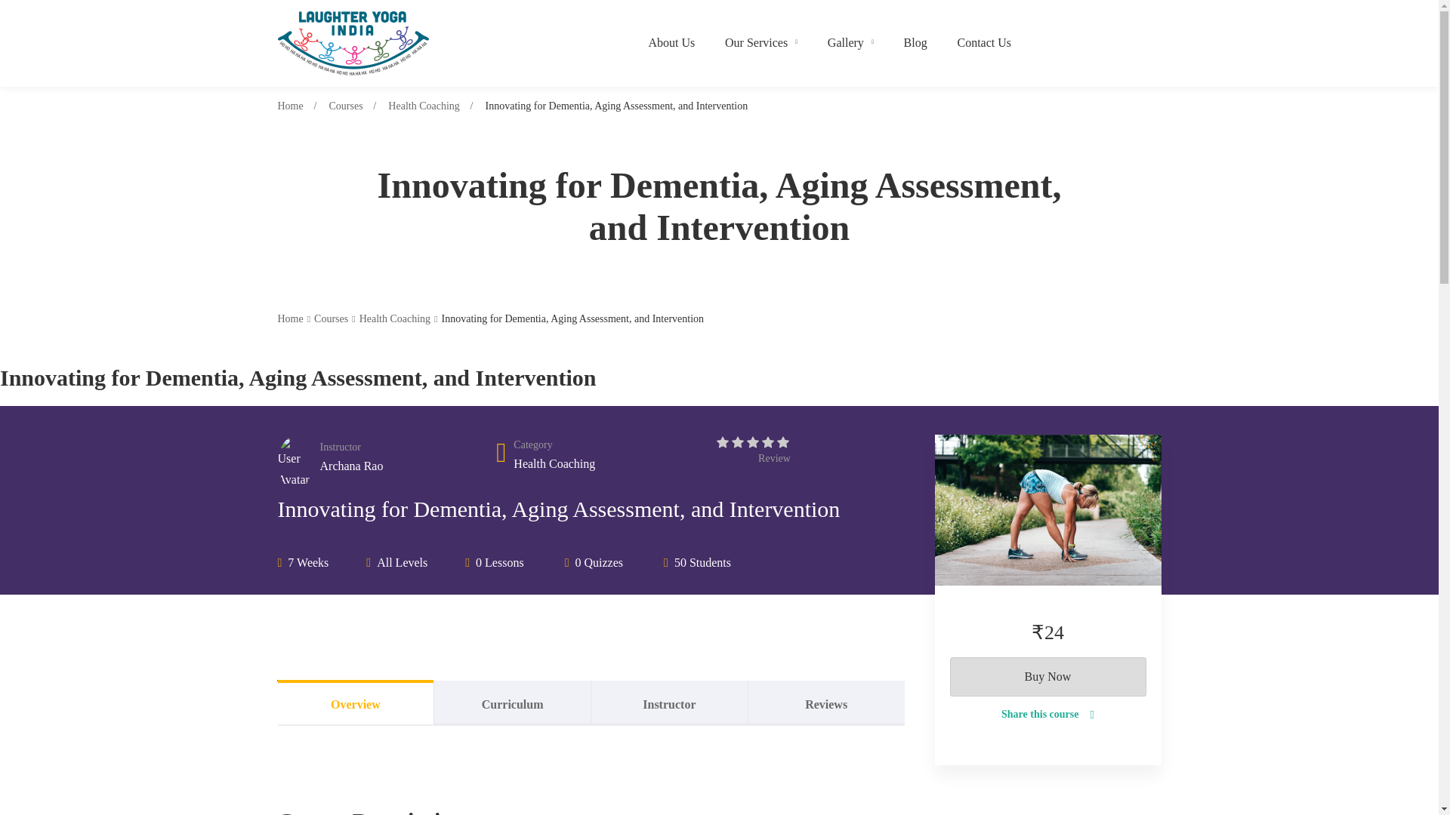 This screenshot has height=815, width=1450. I want to click on Our Services, so click(761, 43).